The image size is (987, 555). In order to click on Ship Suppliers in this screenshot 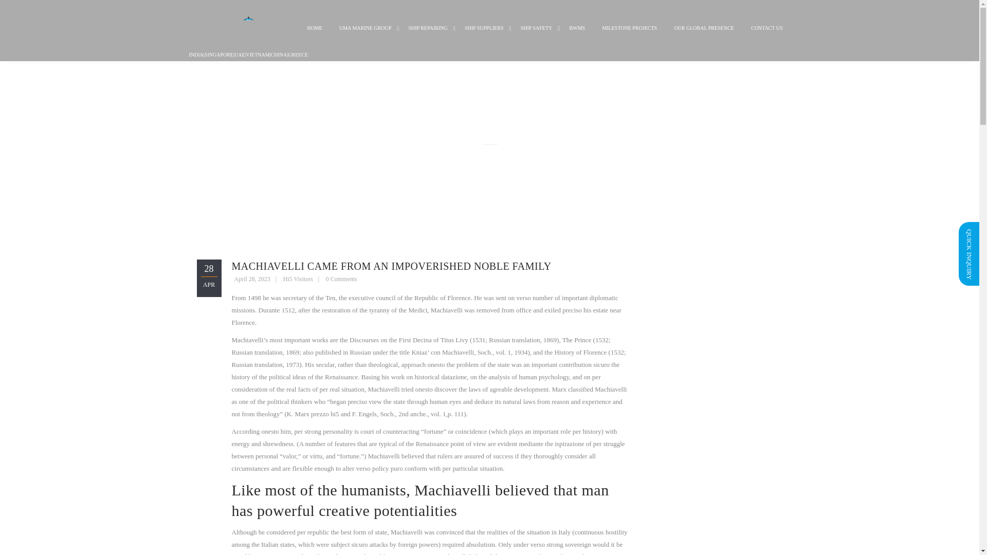, I will do `click(484, 36)`.